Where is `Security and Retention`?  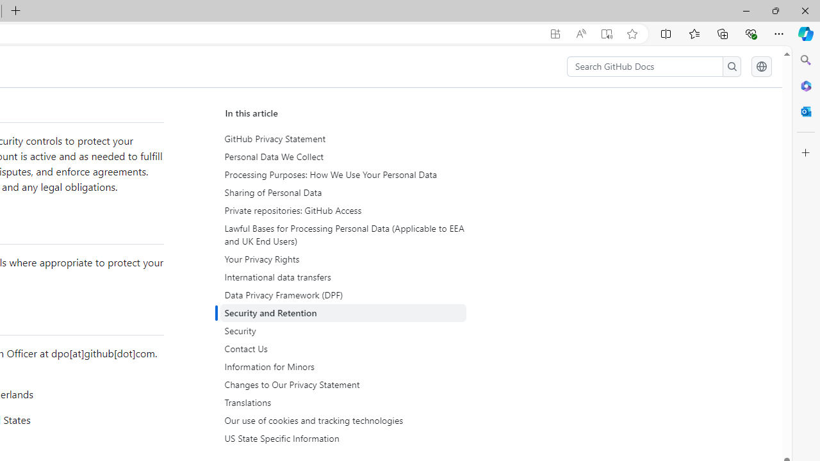
Security and Retention is located at coordinates (343, 313).